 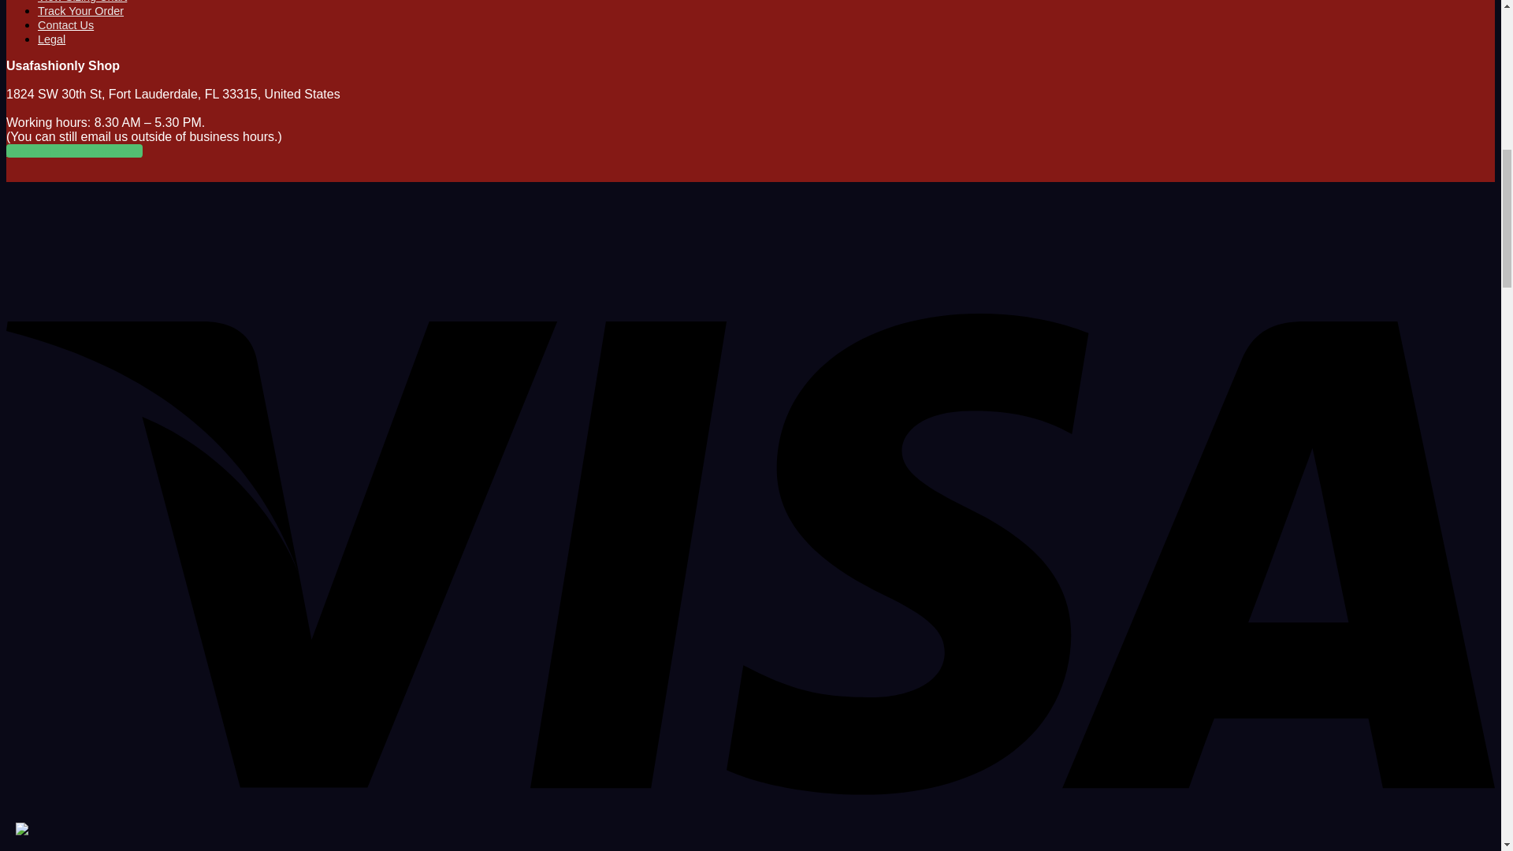 What do you see at coordinates (80, 11) in the screenshot?
I see `Track Your Order` at bounding box center [80, 11].